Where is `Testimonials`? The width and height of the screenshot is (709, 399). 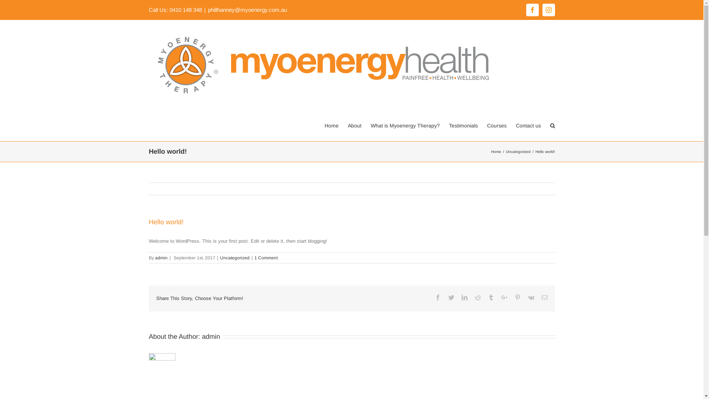 Testimonials is located at coordinates (463, 125).